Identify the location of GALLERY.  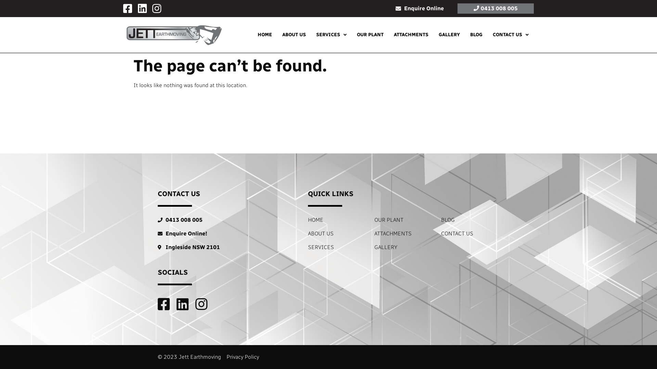
(403, 247).